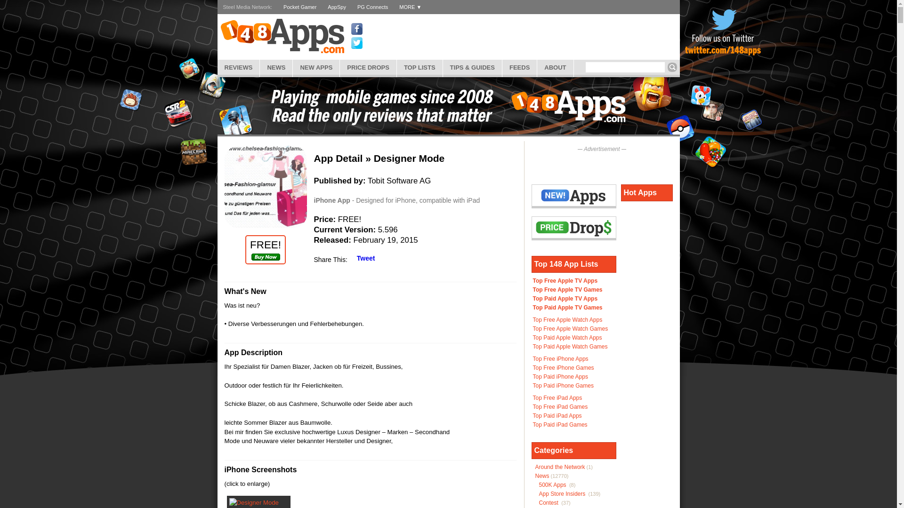  What do you see at coordinates (565, 281) in the screenshot?
I see `Top Free Apple TV Apps` at bounding box center [565, 281].